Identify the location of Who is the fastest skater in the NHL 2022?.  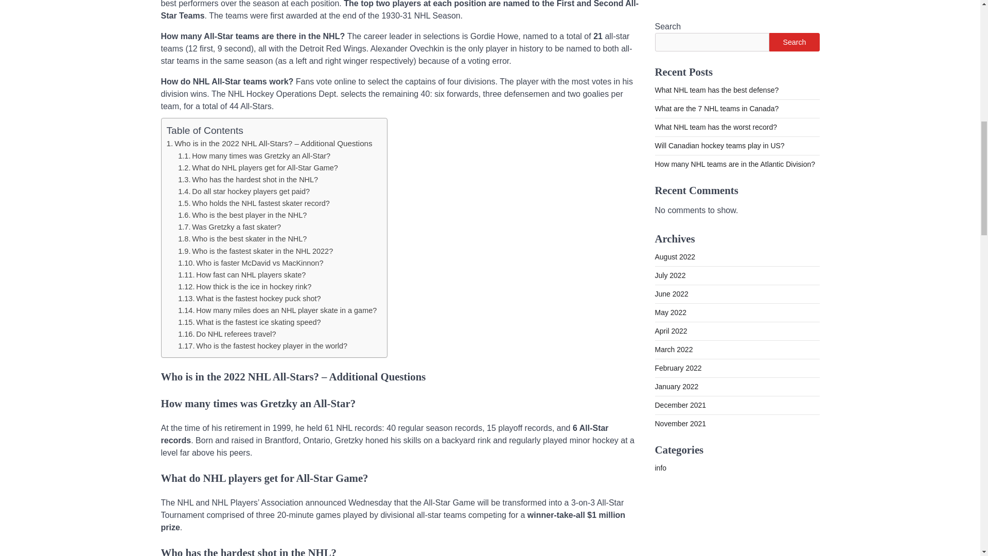
(255, 251).